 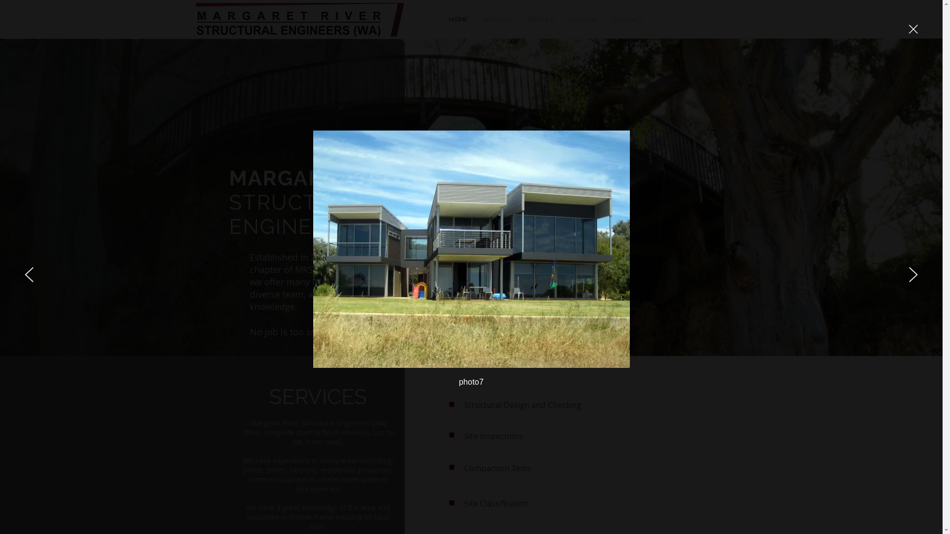 I want to click on SERVICES, so click(x=498, y=20).